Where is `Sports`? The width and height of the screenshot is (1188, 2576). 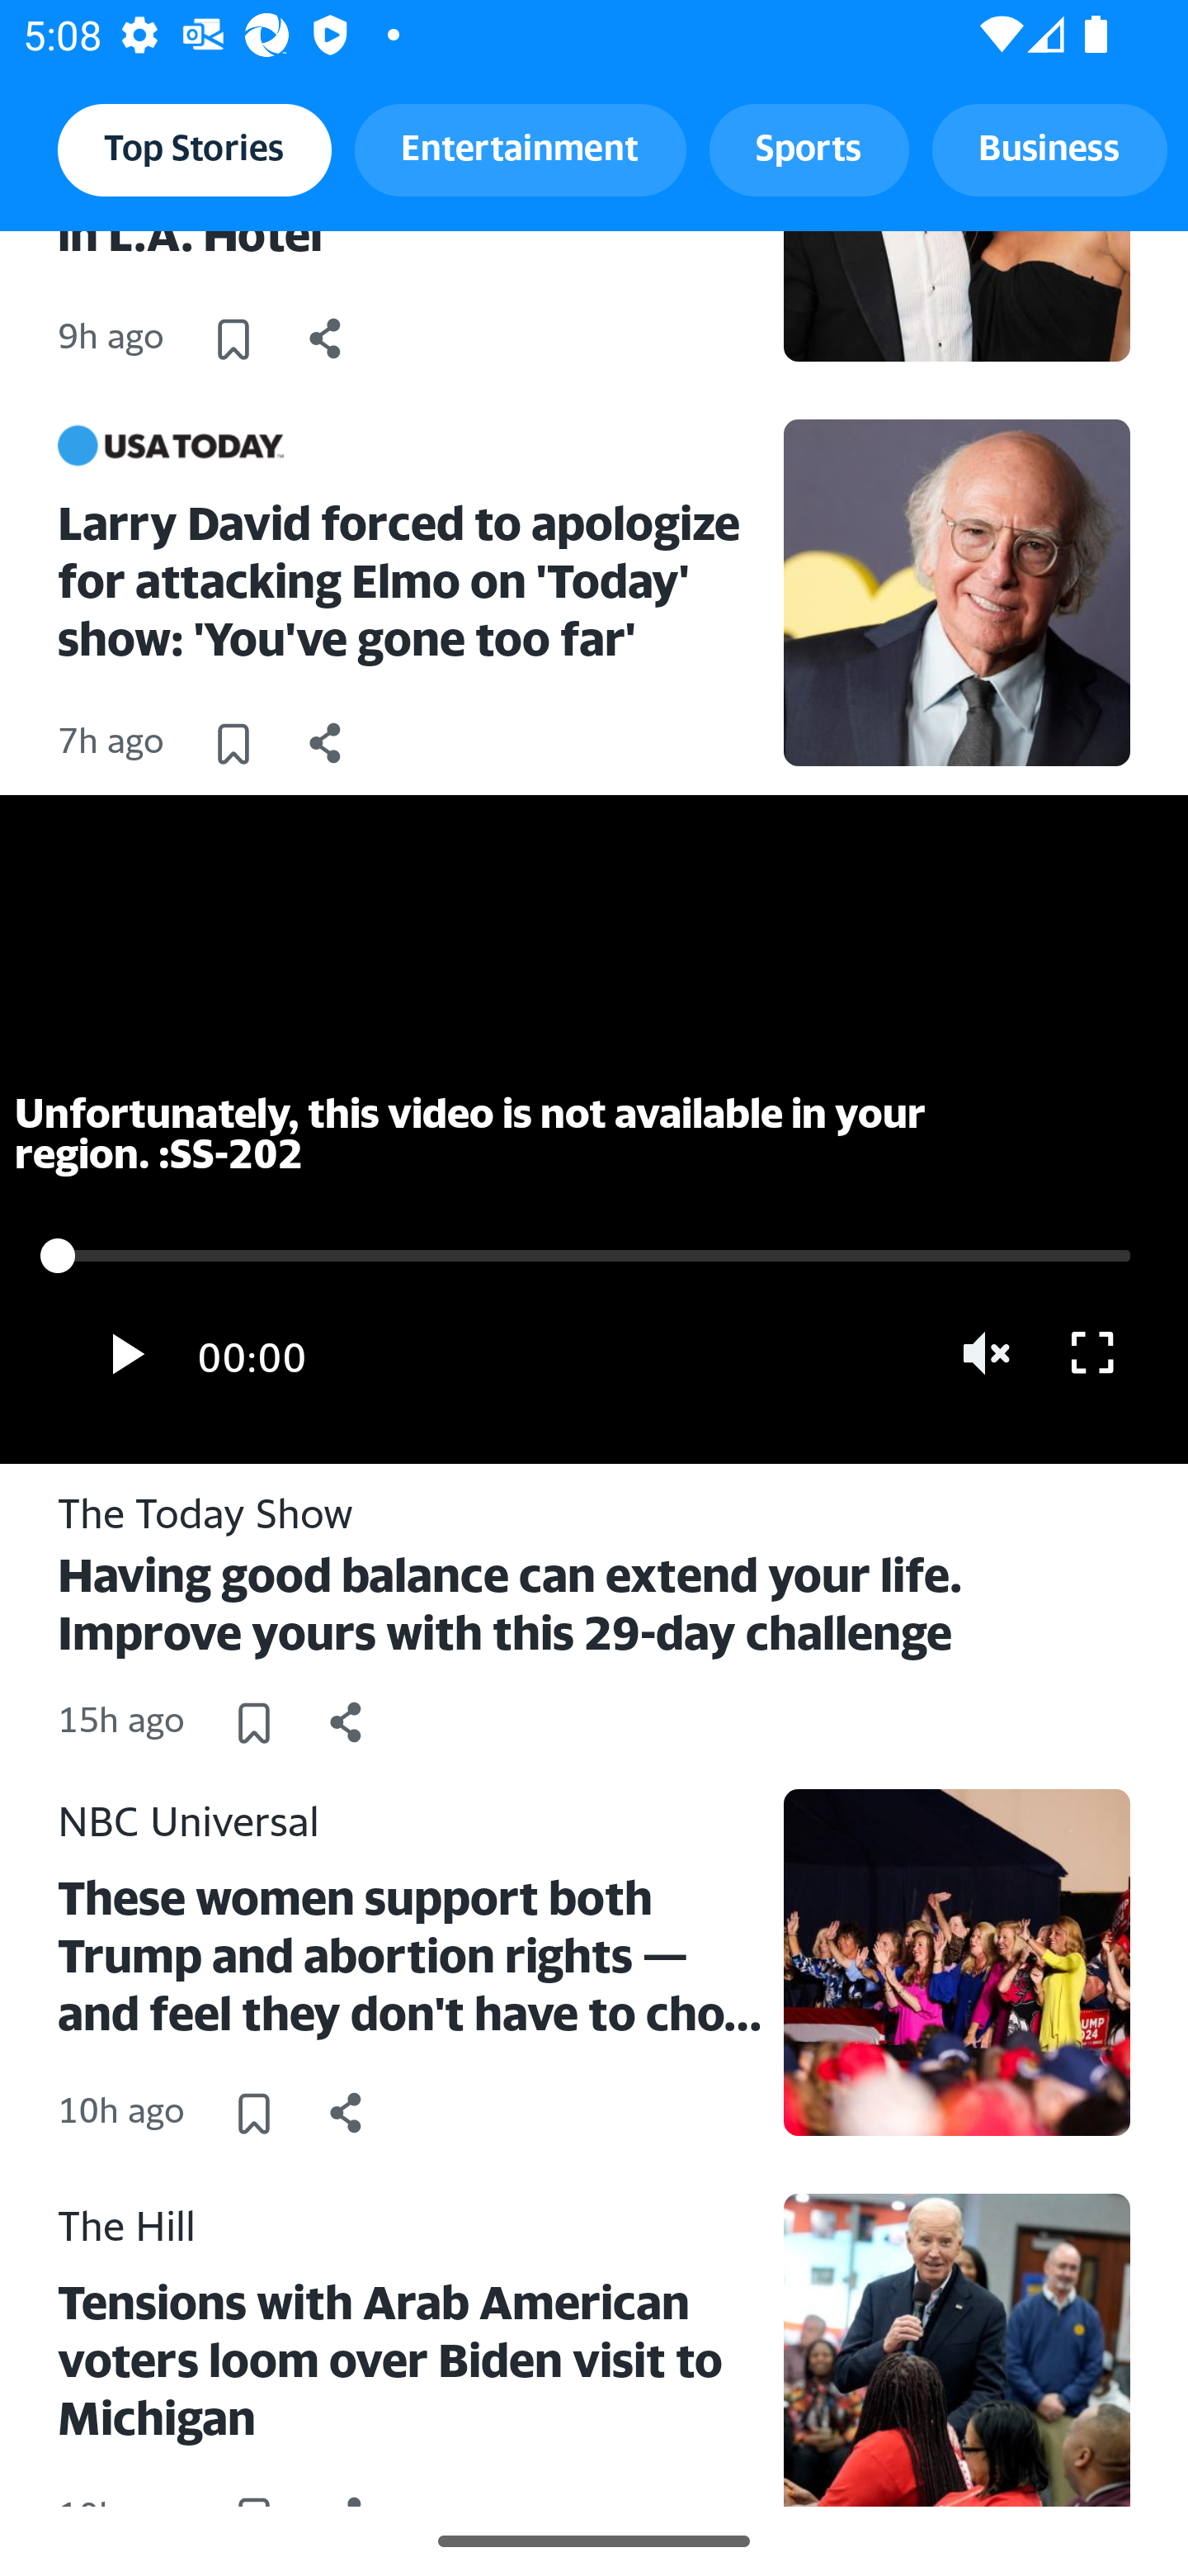 Sports is located at coordinates (808, 149).